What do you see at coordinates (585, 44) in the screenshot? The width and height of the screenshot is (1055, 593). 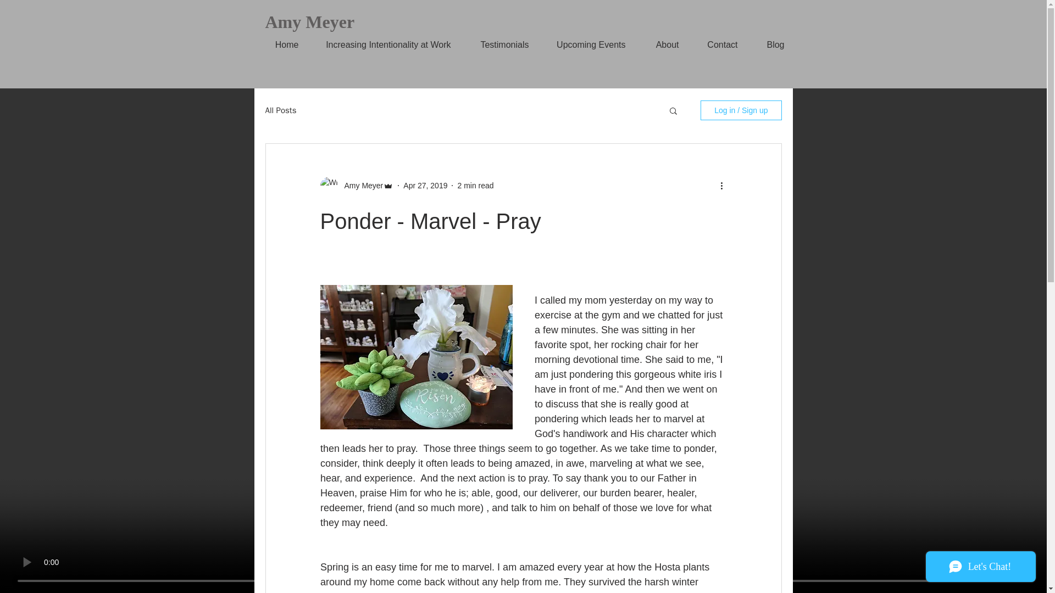 I see `Upcoming Events` at bounding box center [585, 44].